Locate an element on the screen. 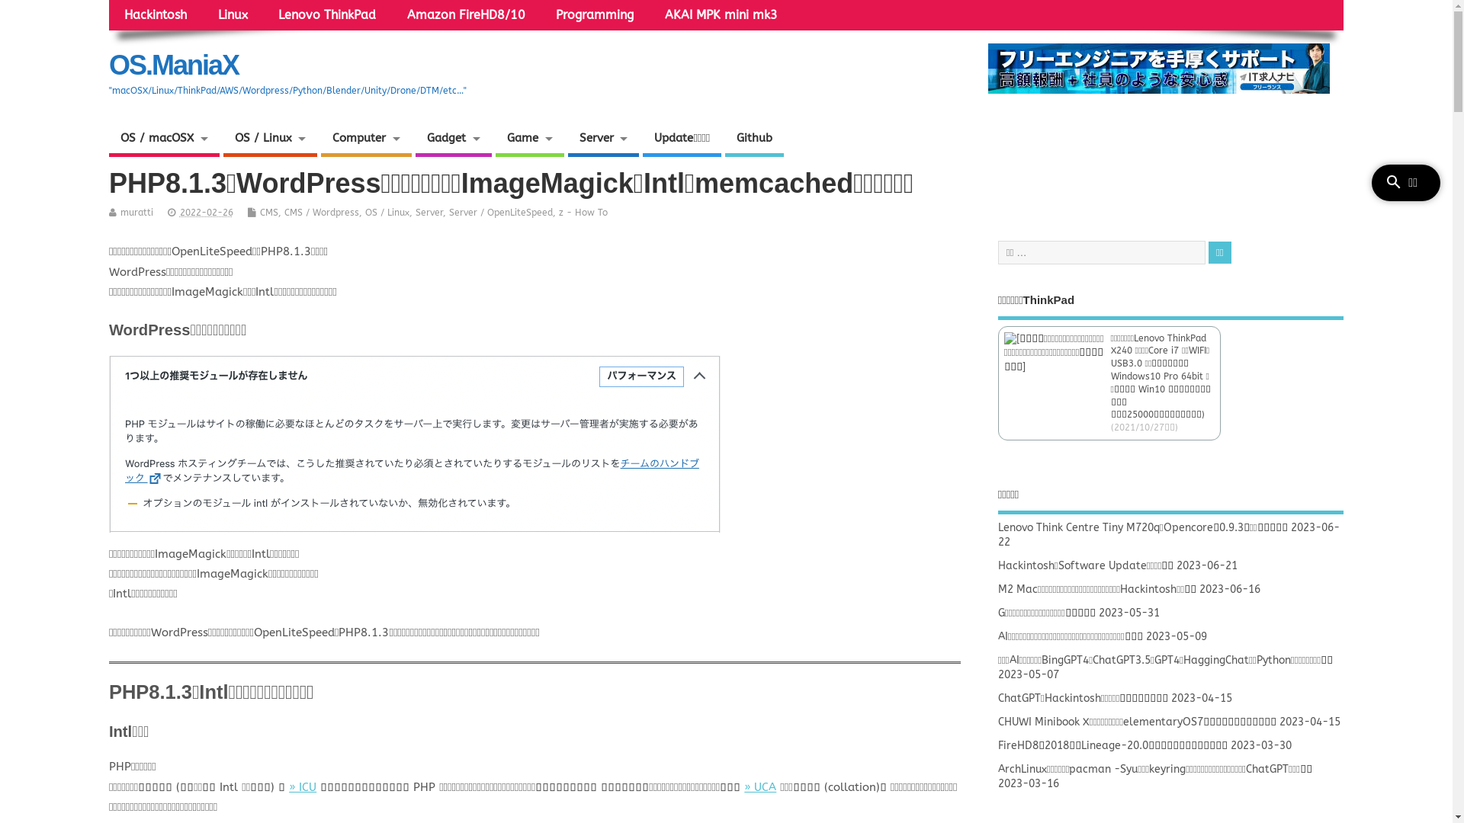 The image size is (1464, 823). AKAI MPK mini mk3 is located at coordinates (721, 15).